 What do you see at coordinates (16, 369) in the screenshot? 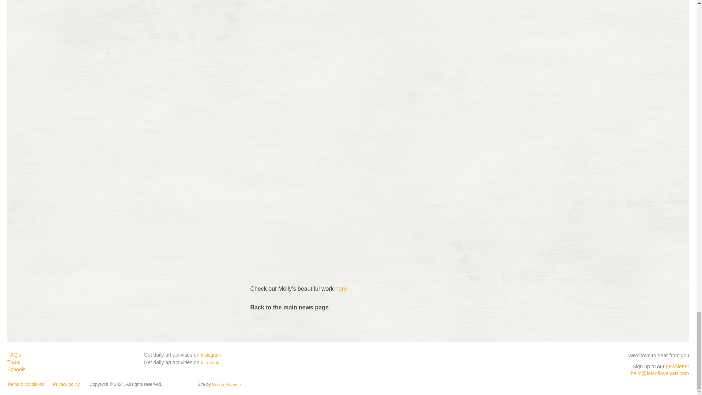
I see `Schools` at bounding box center [16, 369].